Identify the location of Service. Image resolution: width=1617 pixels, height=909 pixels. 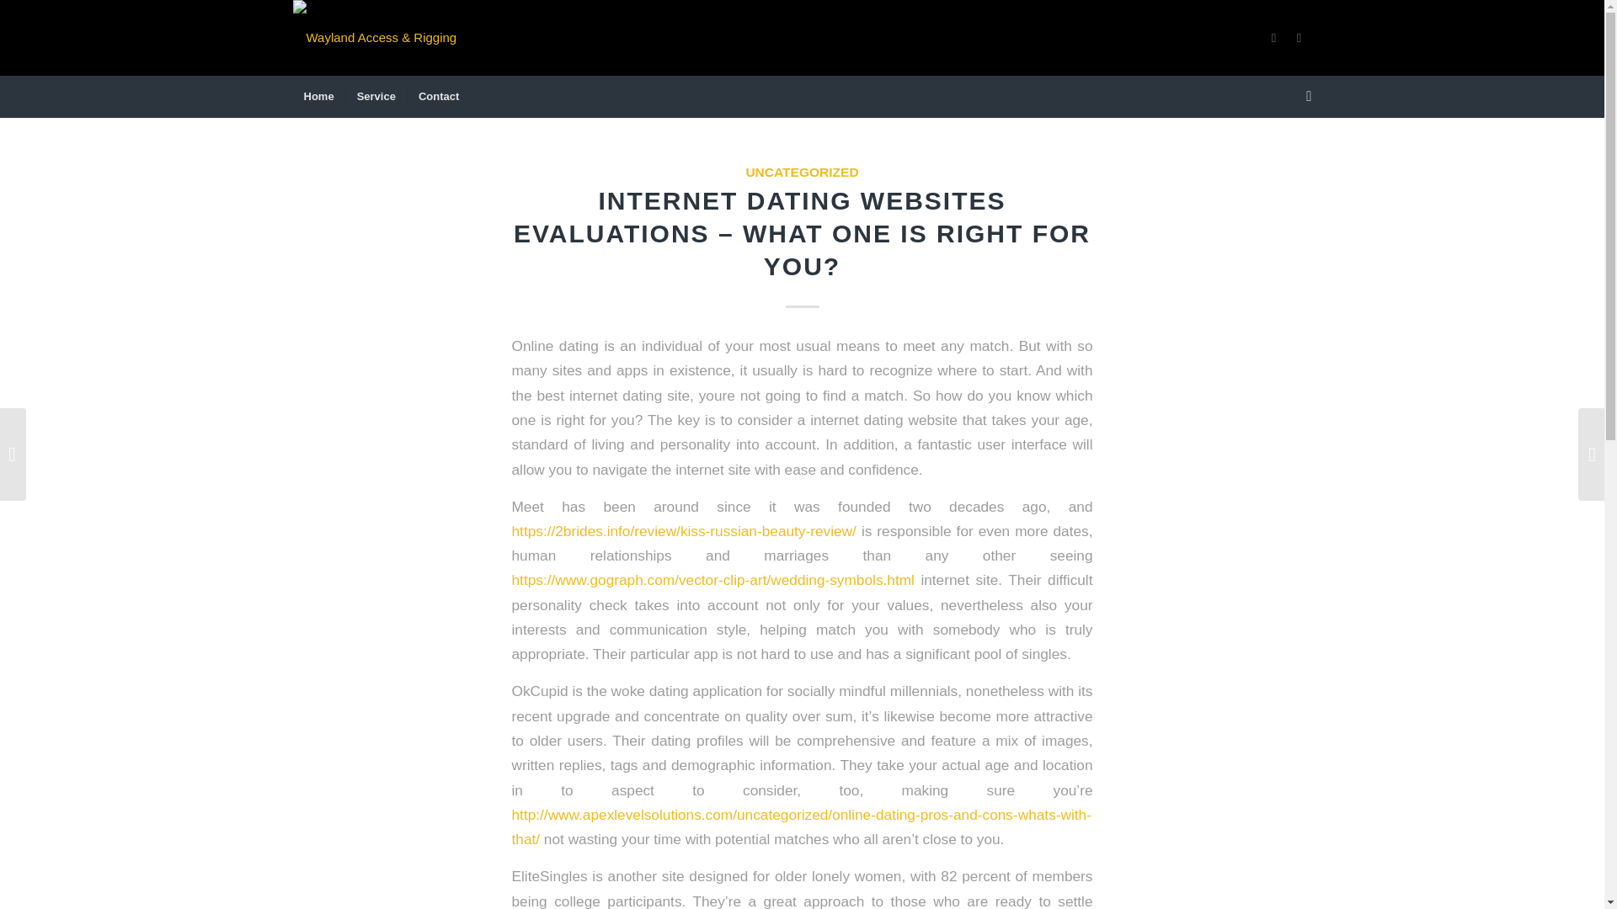
(376, 96).